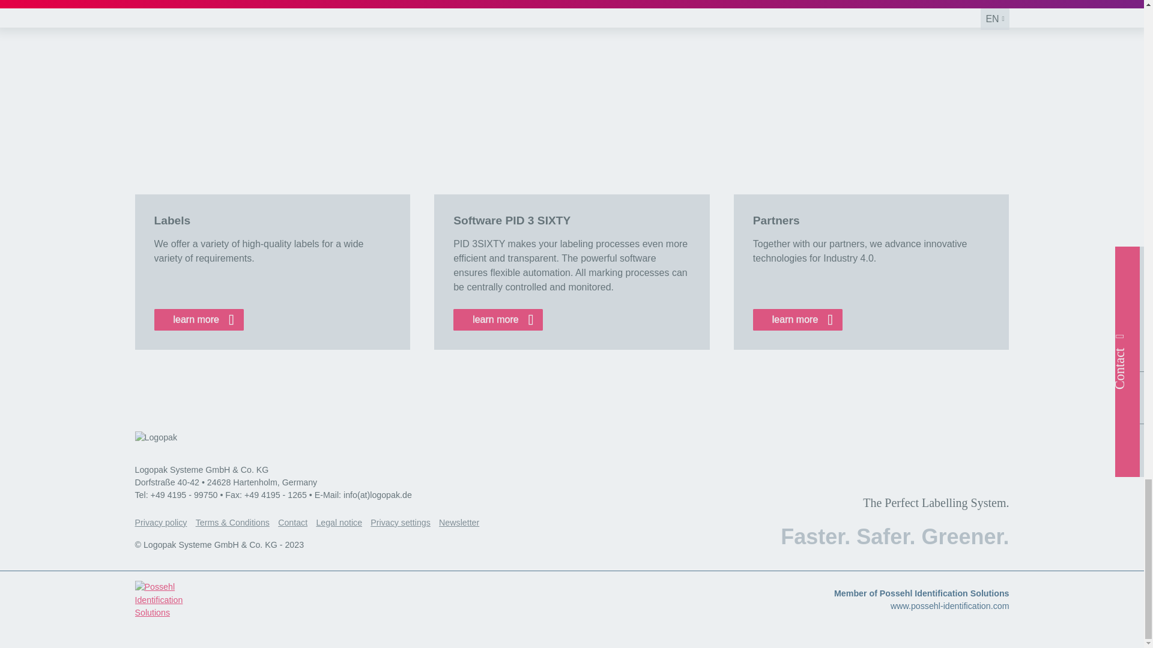 This screenshot has width=1153, height=648. What do you see at coordinates (498, 319) in the screenshot?
I see `learn more` at bounding box center [498, 319].